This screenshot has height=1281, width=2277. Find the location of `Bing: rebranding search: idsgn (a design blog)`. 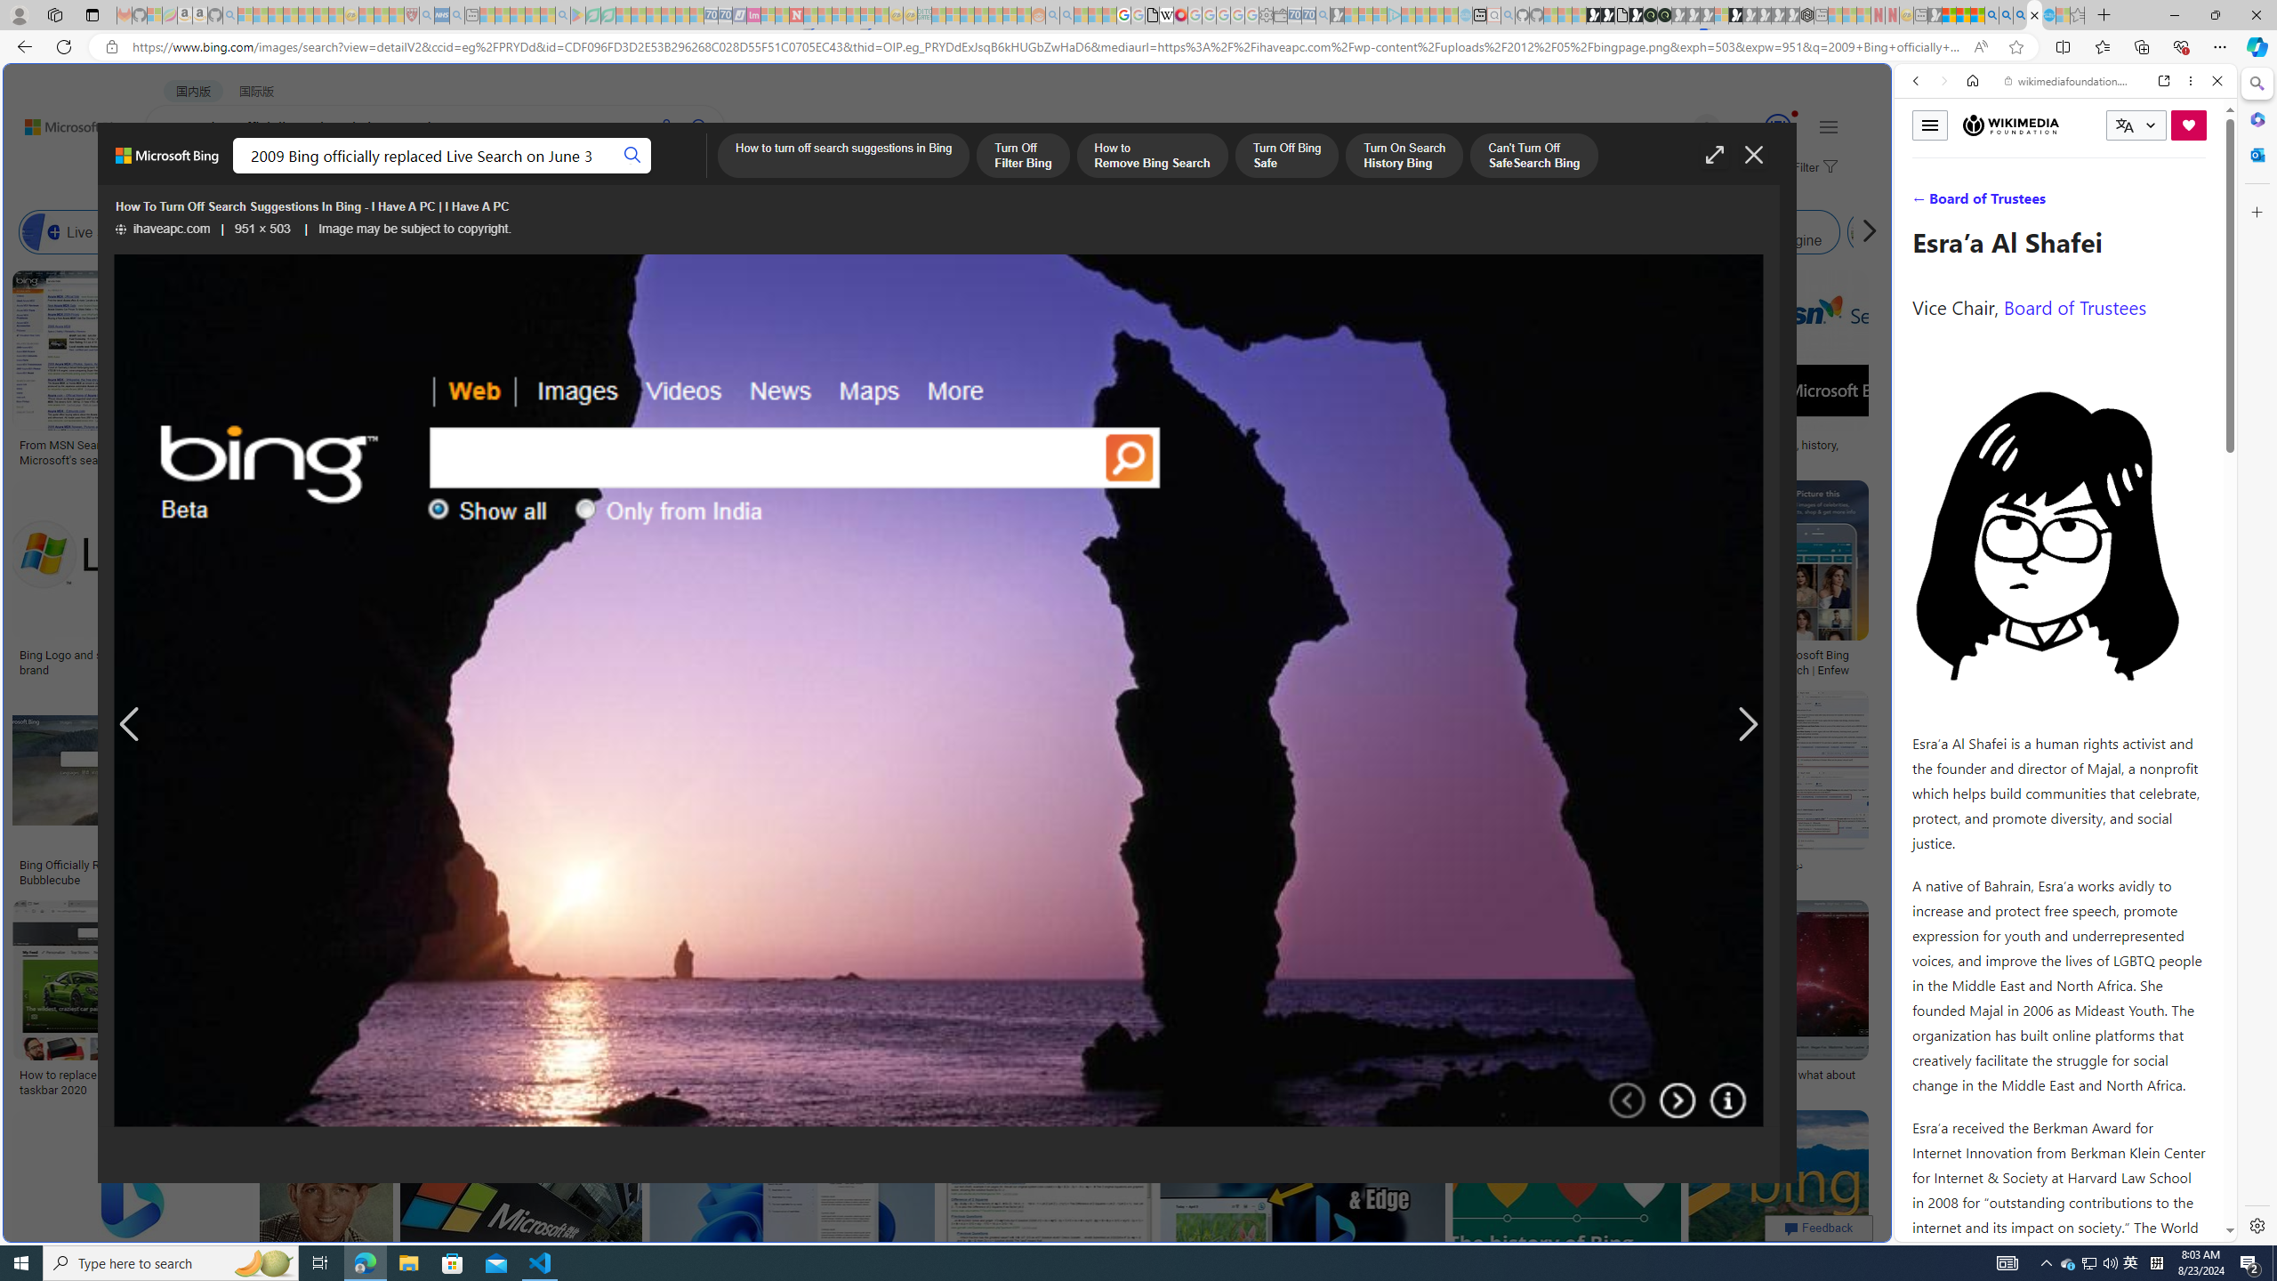

Bing: rebranding search: idsgn (a design blog) is located at coordinates (1094, 452).